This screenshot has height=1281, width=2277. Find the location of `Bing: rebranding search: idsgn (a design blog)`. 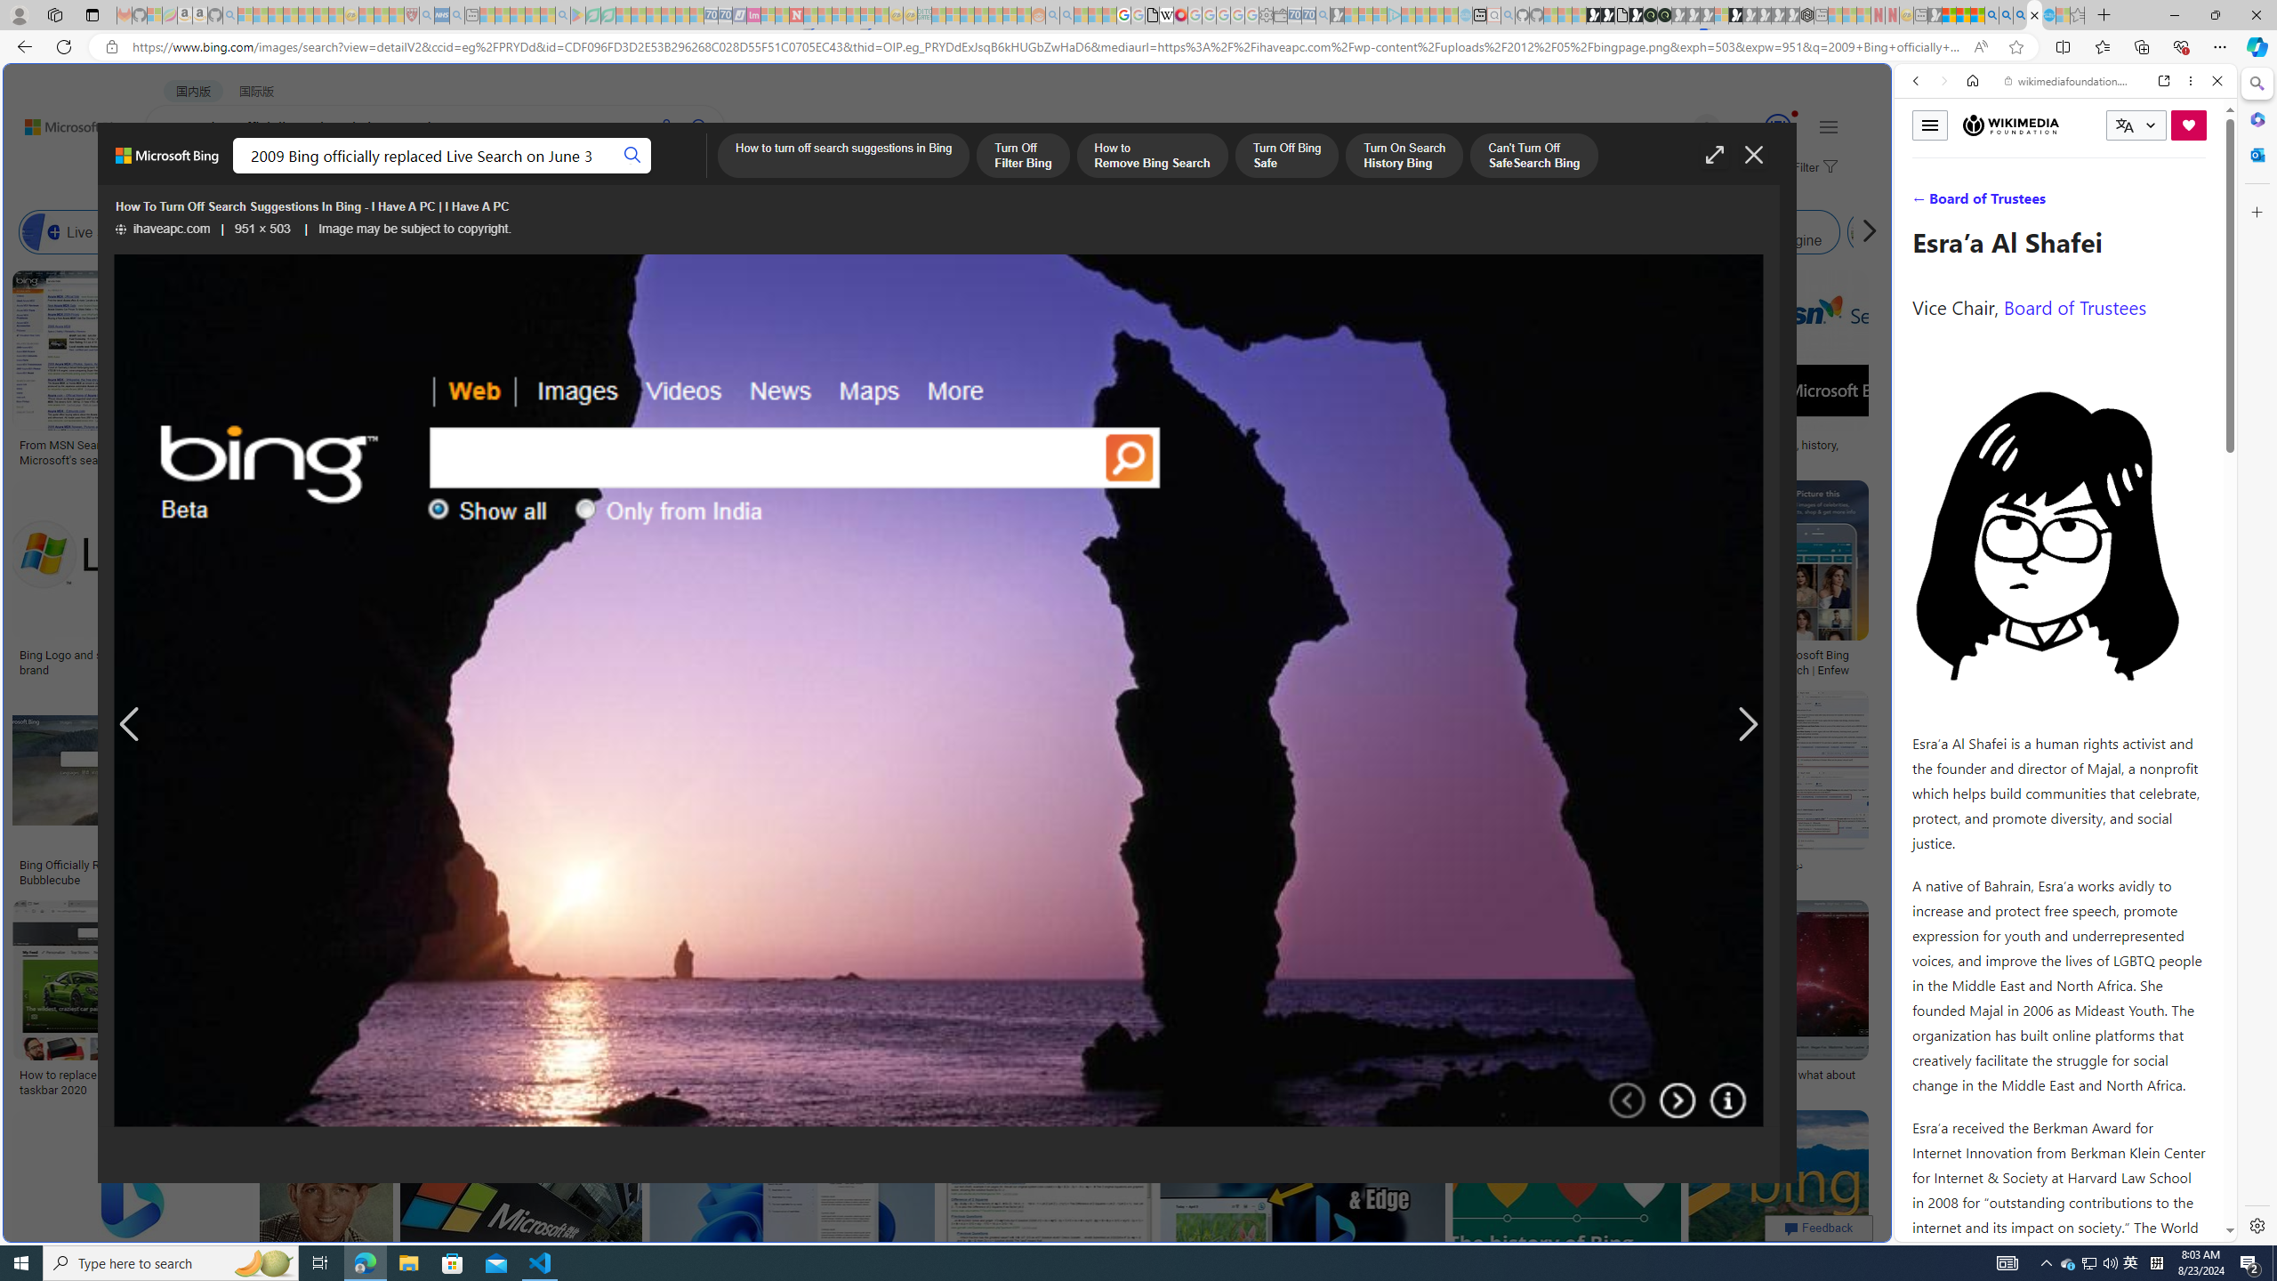

Bing: rebranding search: idsgn (a design blog) is located at coordinates (1094, 452).